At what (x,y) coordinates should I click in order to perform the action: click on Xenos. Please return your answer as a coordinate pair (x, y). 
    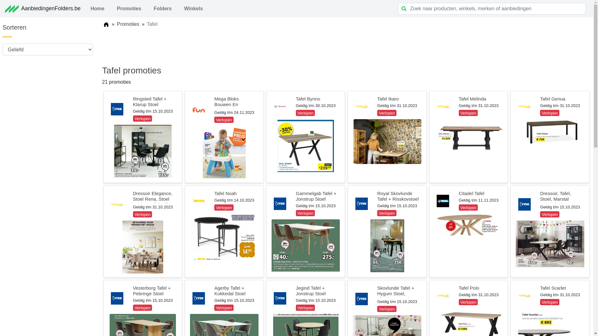
    Looking at the image, I should click on (199, 201).